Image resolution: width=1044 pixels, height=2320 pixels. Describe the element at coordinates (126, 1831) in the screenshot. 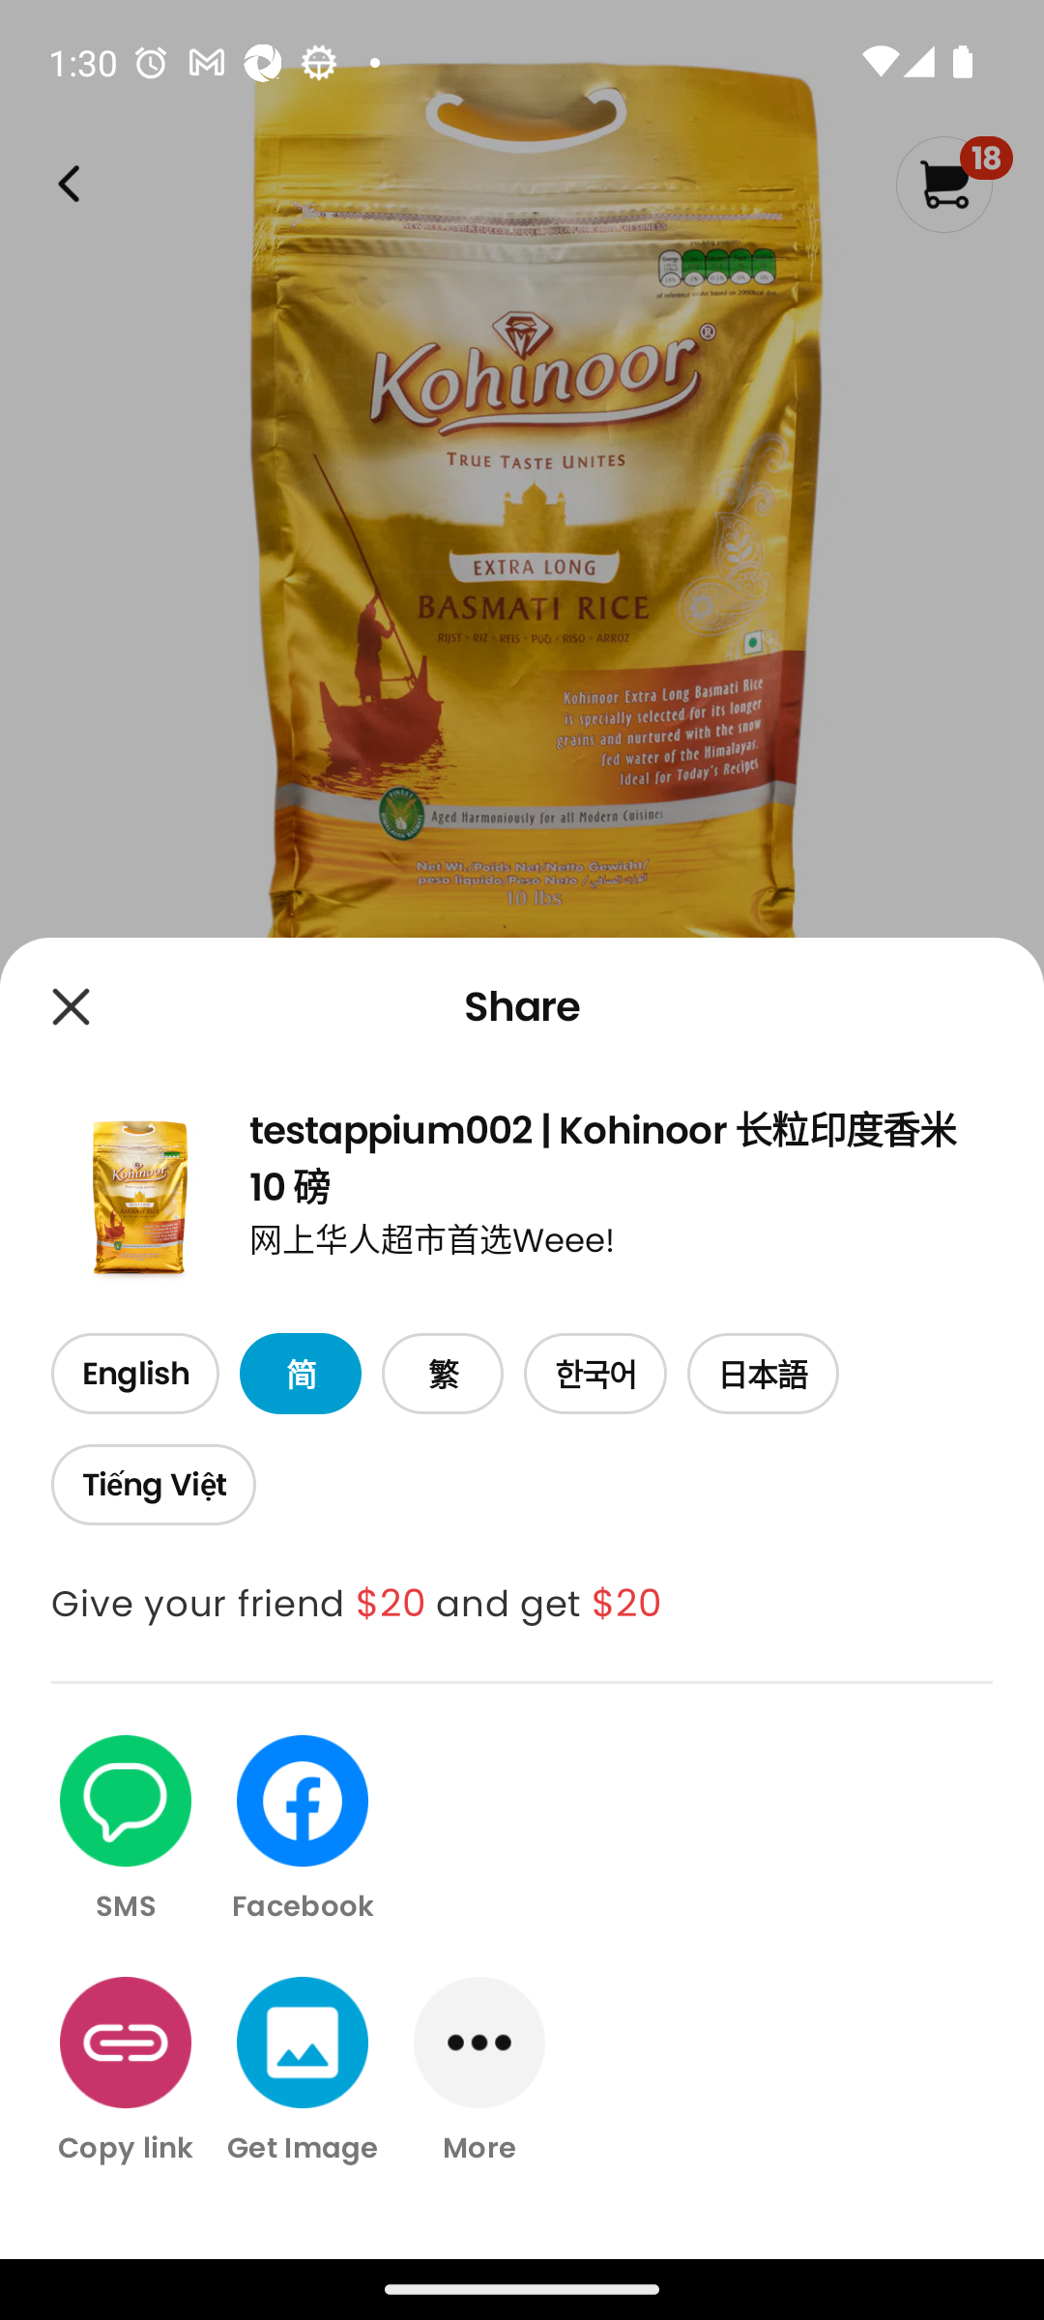

I see `SMS` at that location.